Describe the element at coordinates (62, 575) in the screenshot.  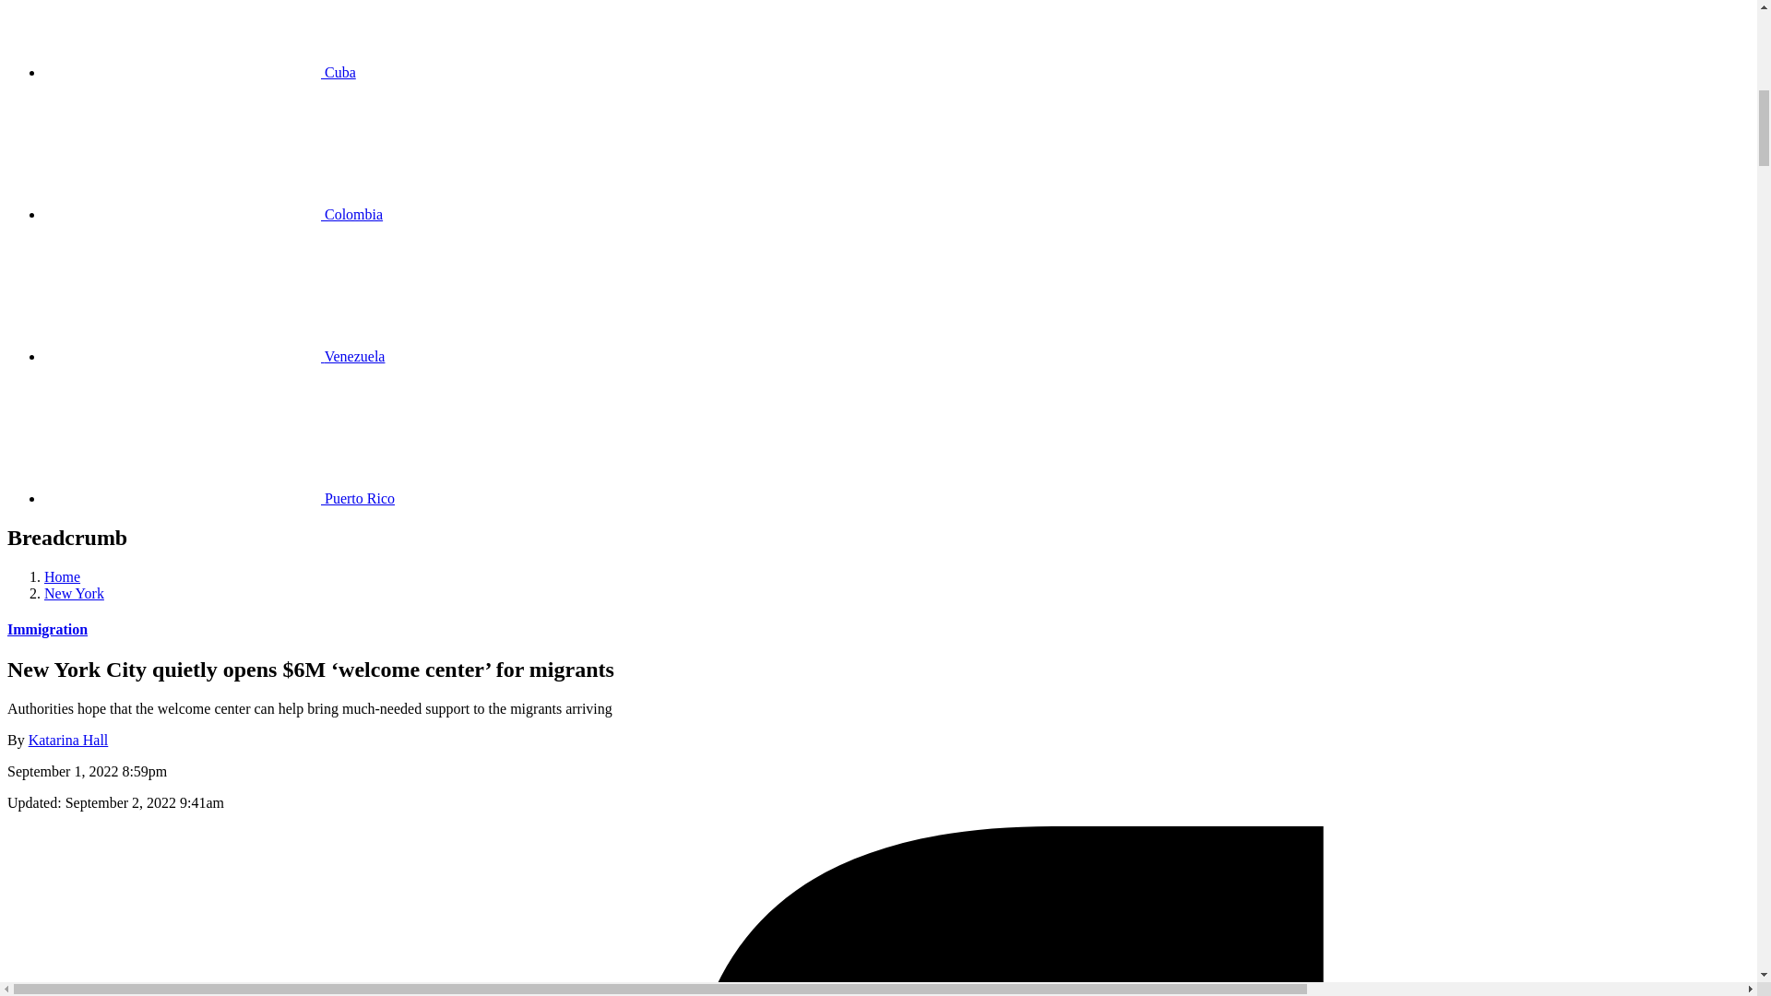
I see `Home` at that location.